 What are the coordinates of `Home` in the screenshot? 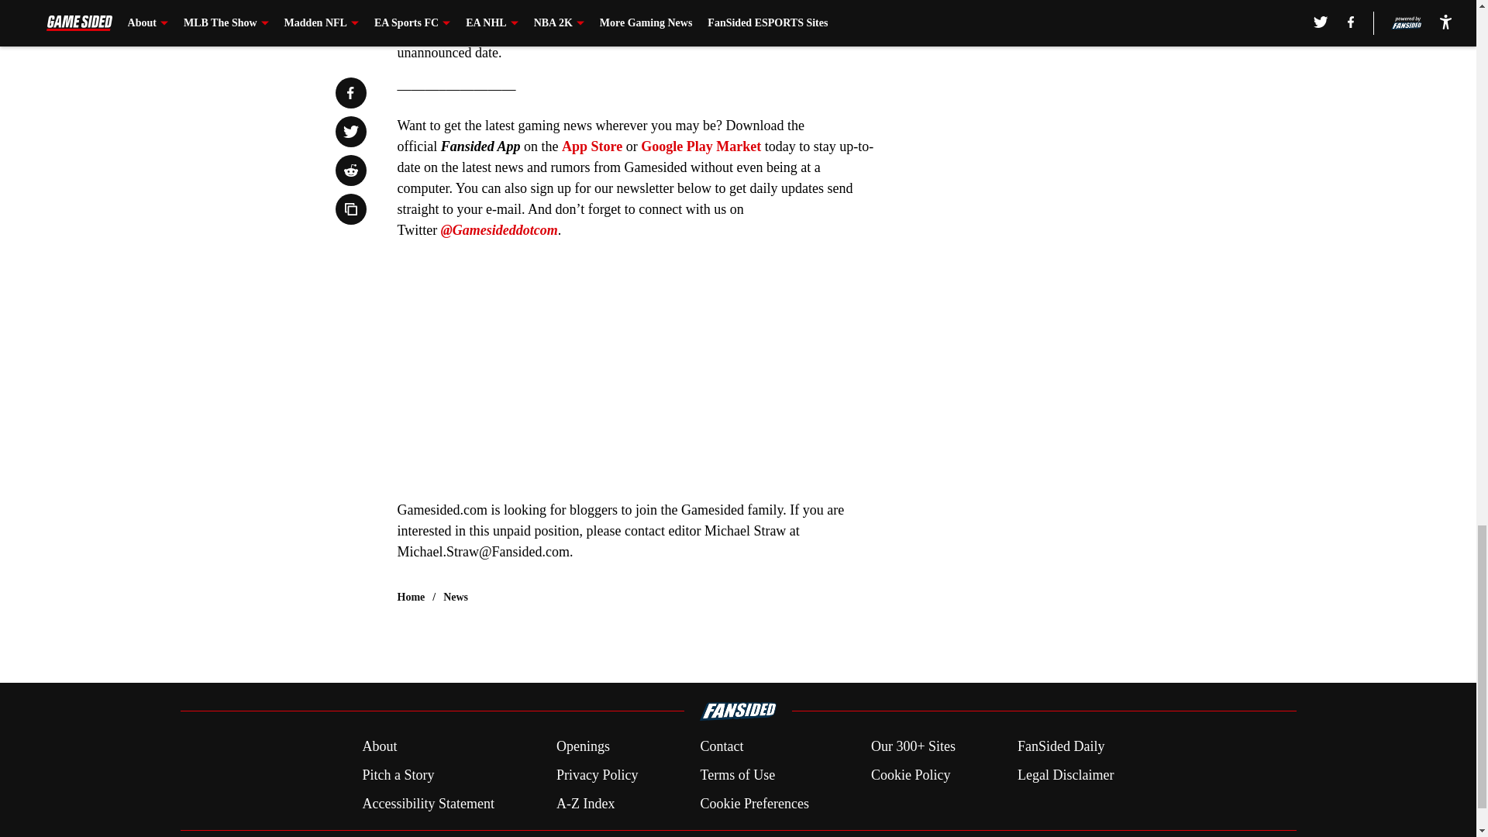 It's located at (411, 597).